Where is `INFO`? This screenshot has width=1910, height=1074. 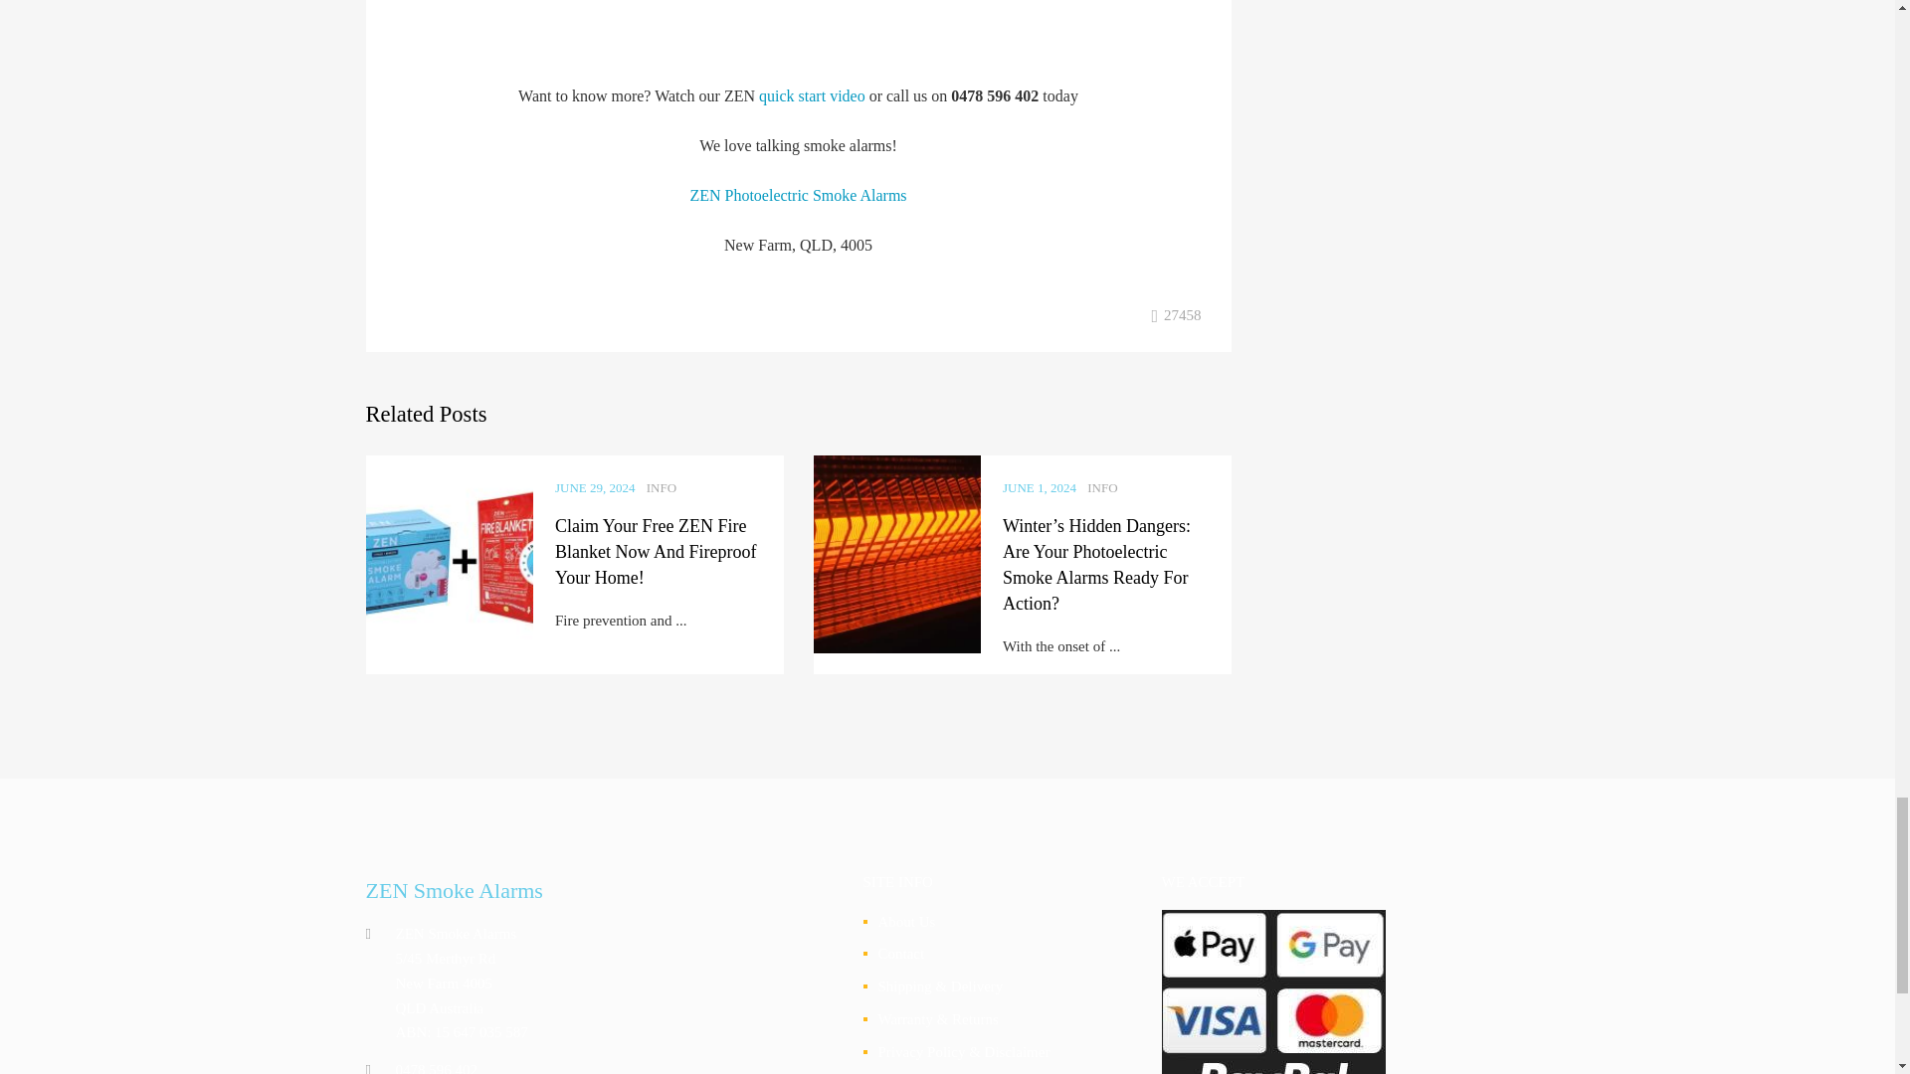
INFO is located at coordinates (1102, 487).